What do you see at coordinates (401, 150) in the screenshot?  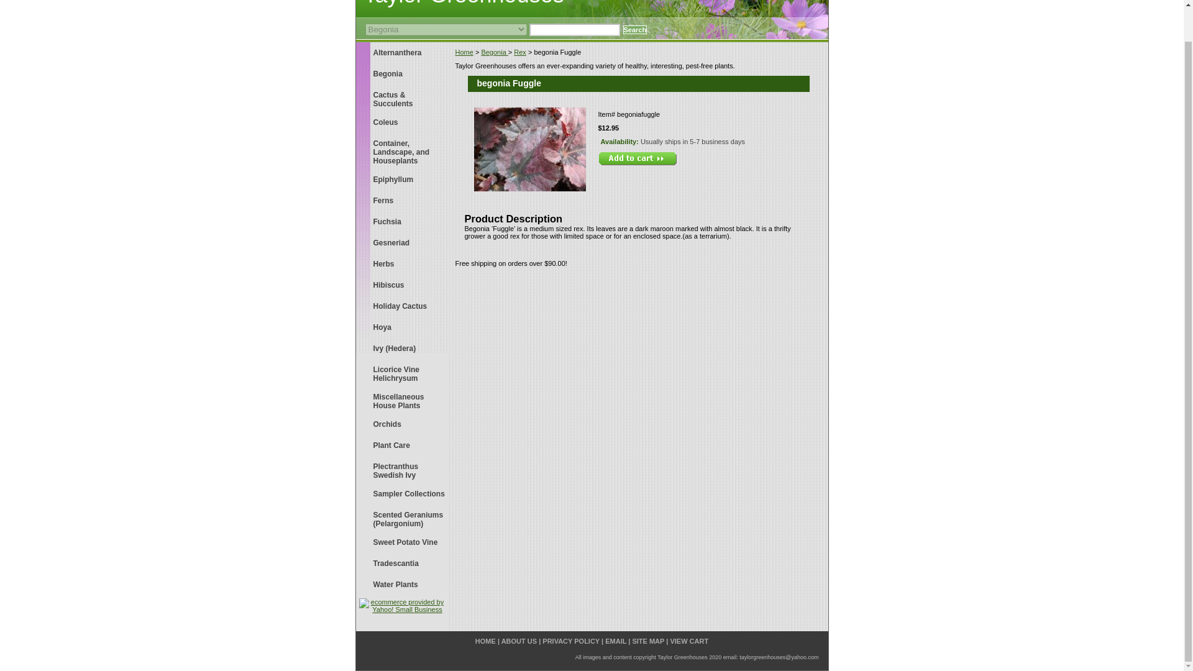 I see `Container, Landscape, and Houseplants` at bounding box center [401, 150].